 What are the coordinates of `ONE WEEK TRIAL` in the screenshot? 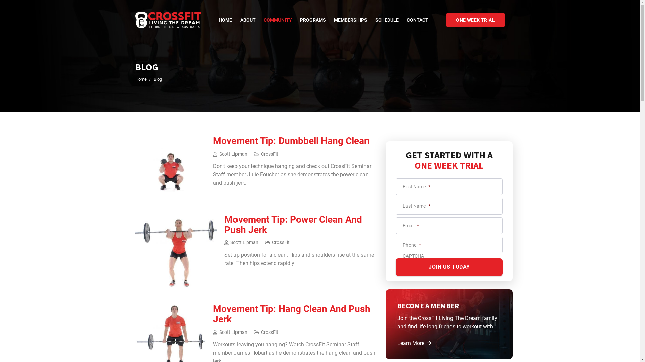 It's located at (476, 20).